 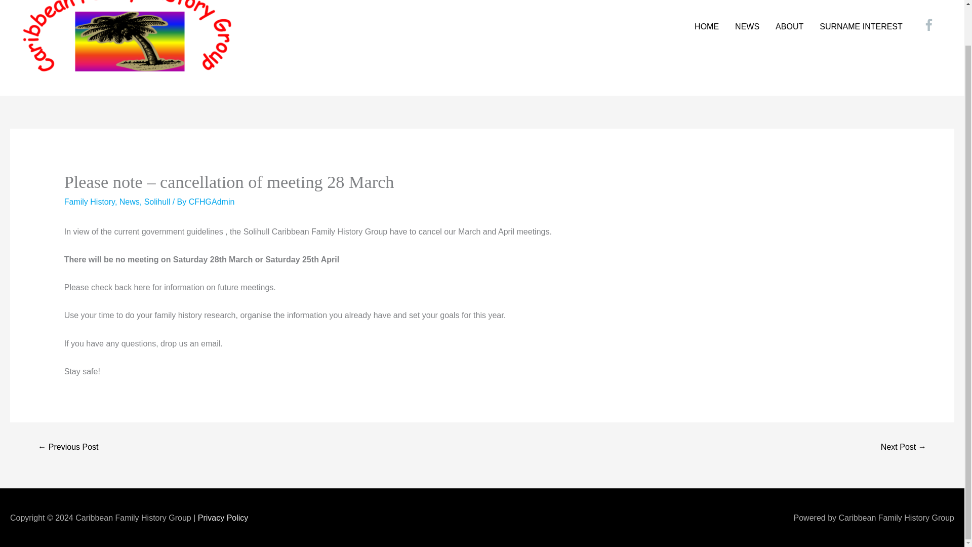 What do you see at coordinates (212, 202) in the screenshot?
I see `View all posts by CFHGAdmin` at bounding box center [212, 202].